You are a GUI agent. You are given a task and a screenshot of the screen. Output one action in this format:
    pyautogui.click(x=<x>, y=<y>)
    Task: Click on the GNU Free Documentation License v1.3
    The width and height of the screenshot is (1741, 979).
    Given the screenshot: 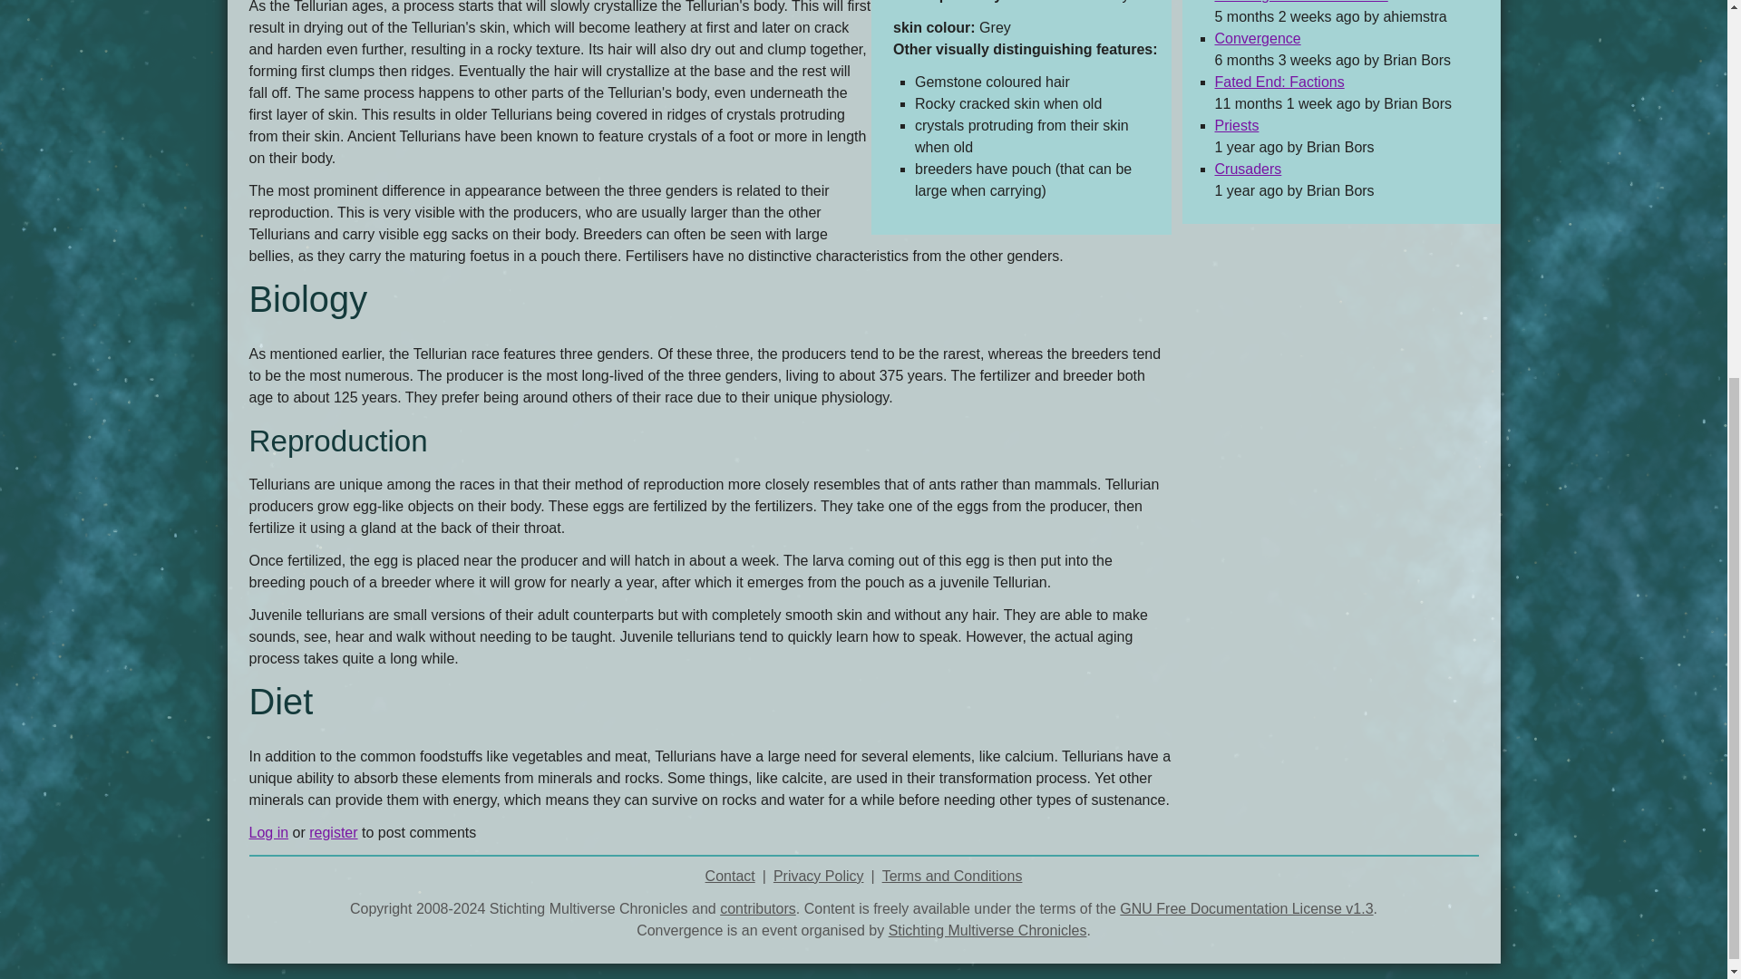 What is the action you would take?
    pyautogui.click(x=1246, y=908)
    